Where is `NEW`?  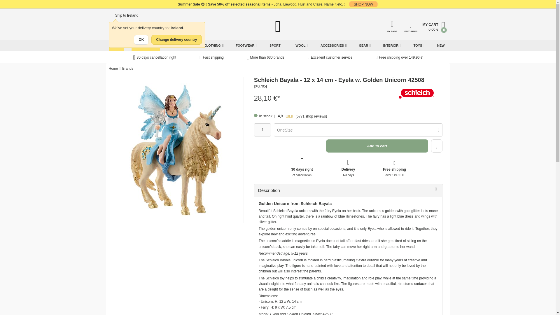 NEW is located at coordinates (441, 45).